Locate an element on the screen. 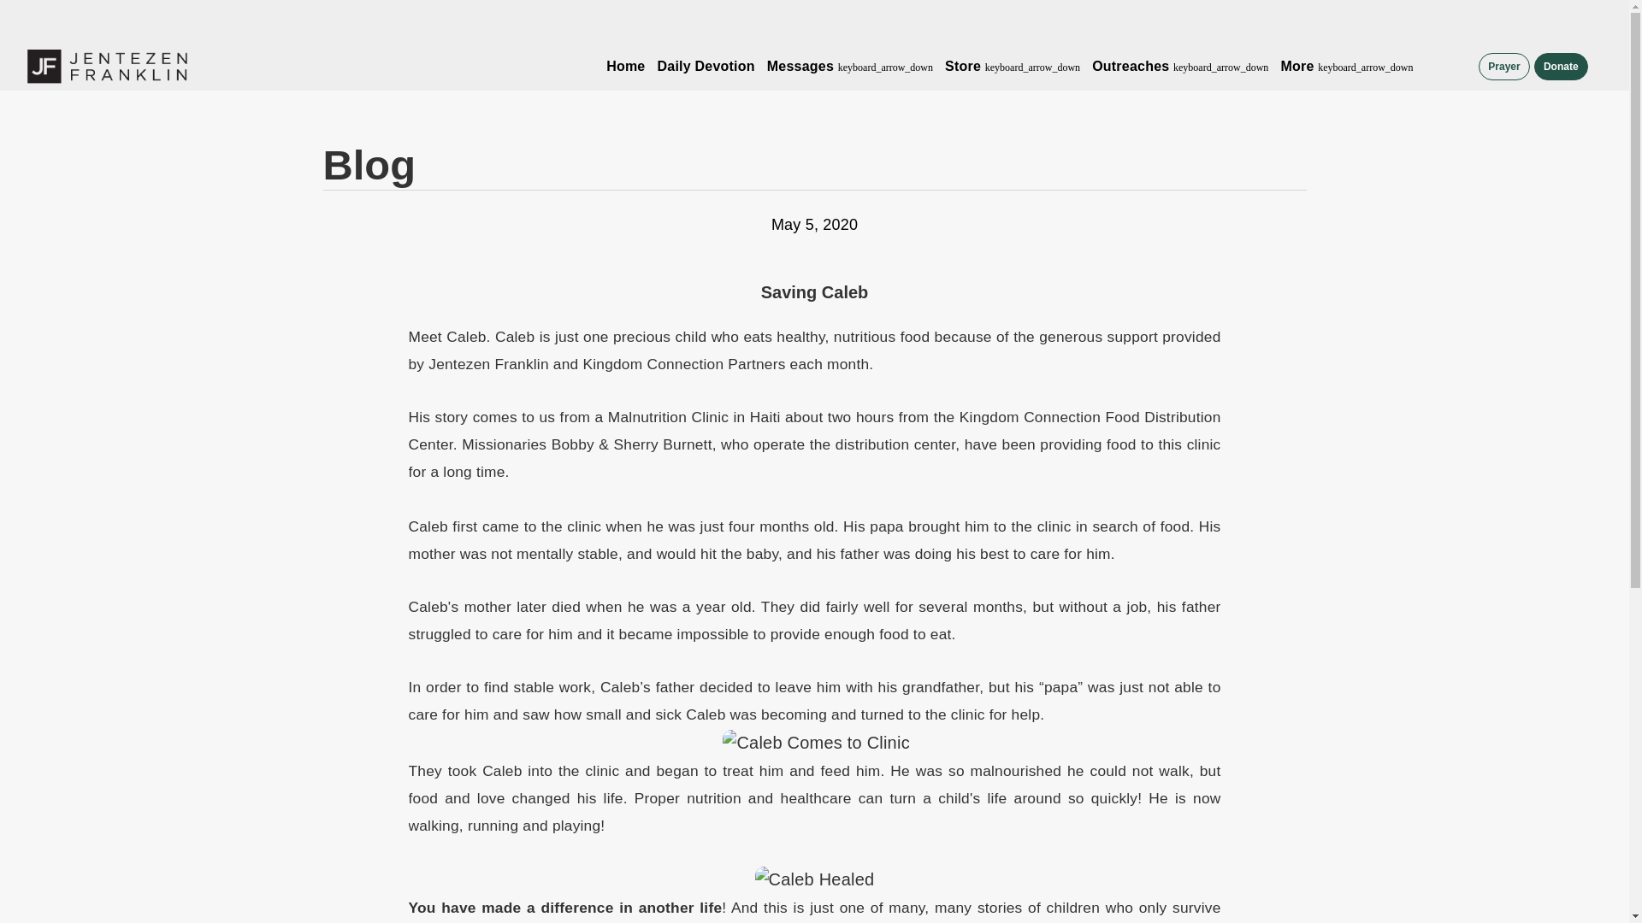 This screenshot has width=1642, height=923. Daily Devotion is located at coordinates (706, 67).